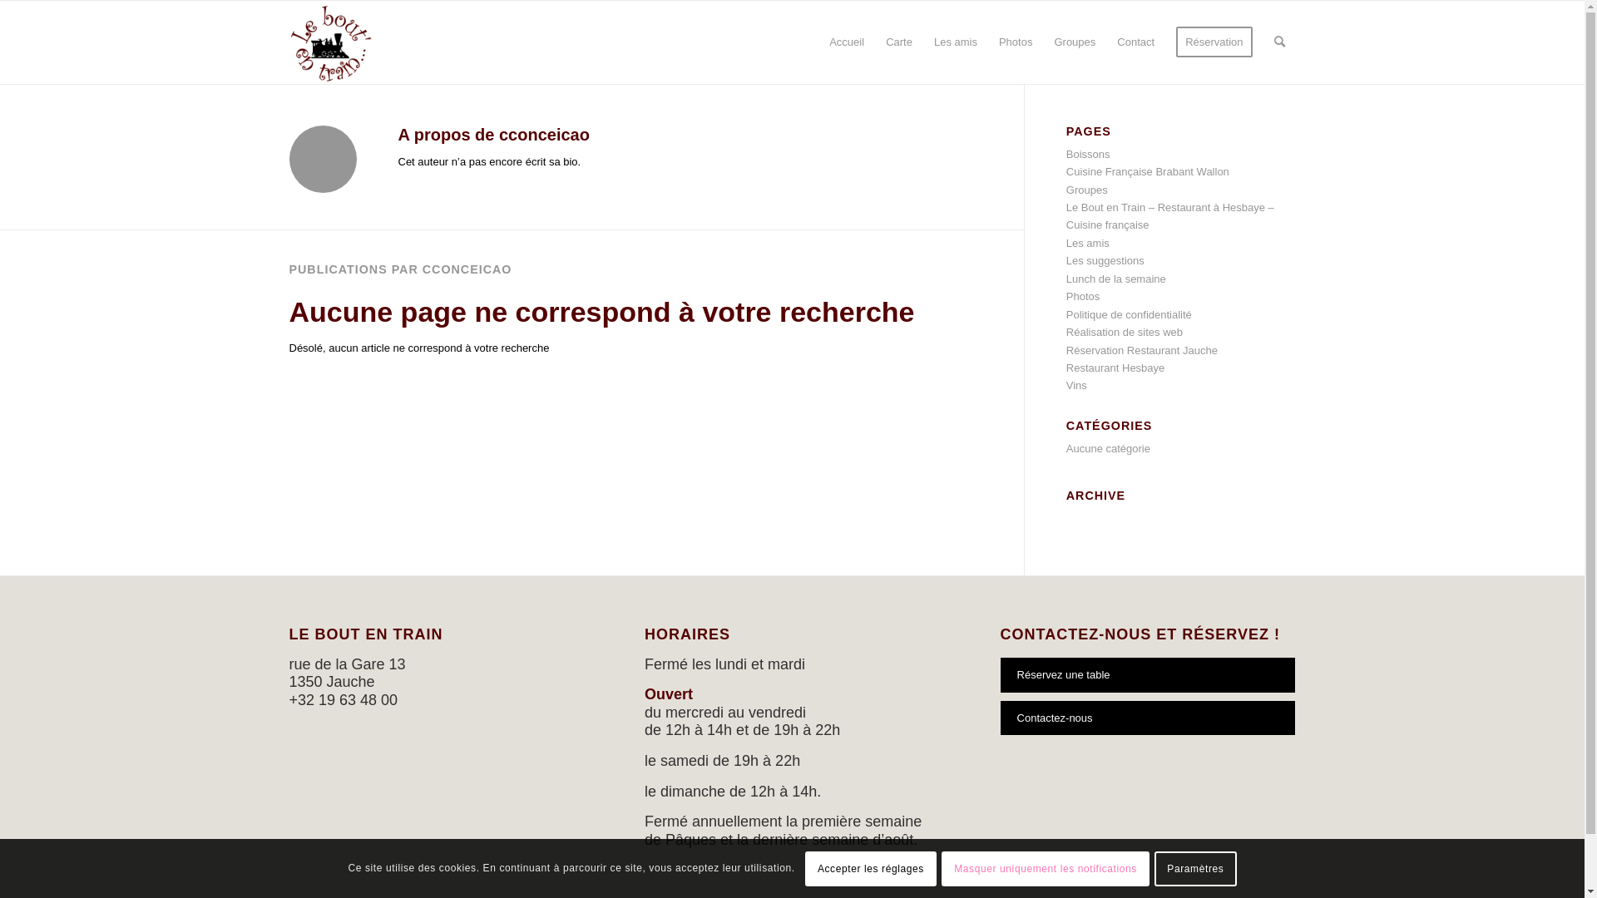 The height and width of the screenshot is (898, 1597). I want to click on Boissons, so click(1088, 155).